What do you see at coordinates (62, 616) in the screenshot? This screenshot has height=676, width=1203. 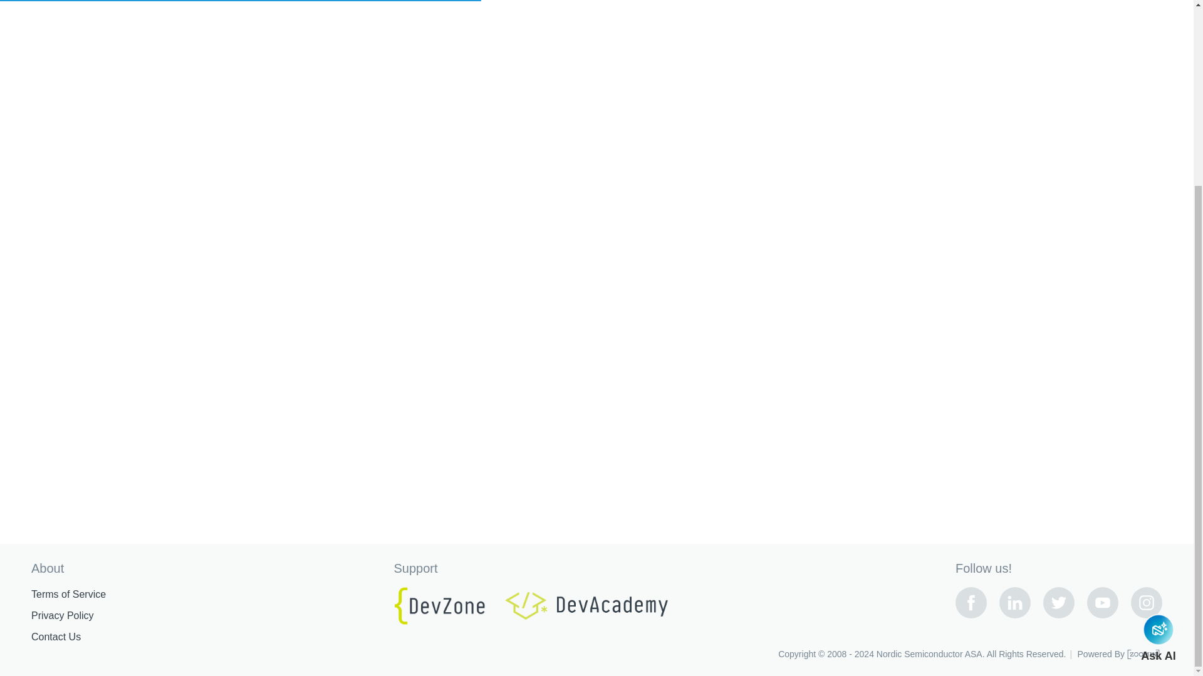 I see `Privacy Policy` at bounding box center [62, 616].